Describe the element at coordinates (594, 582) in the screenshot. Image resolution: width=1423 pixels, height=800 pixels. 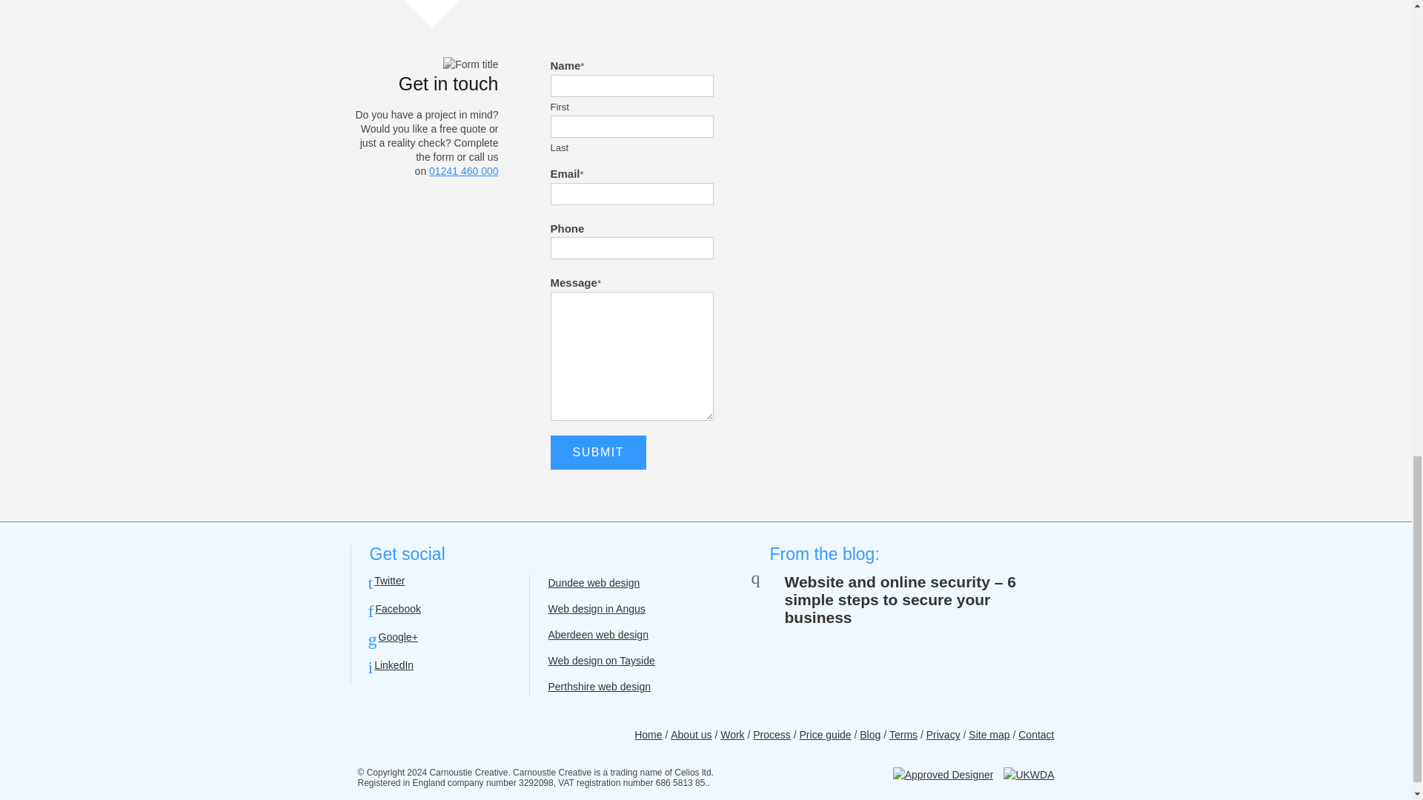
I see `Dundee web design` at that location.